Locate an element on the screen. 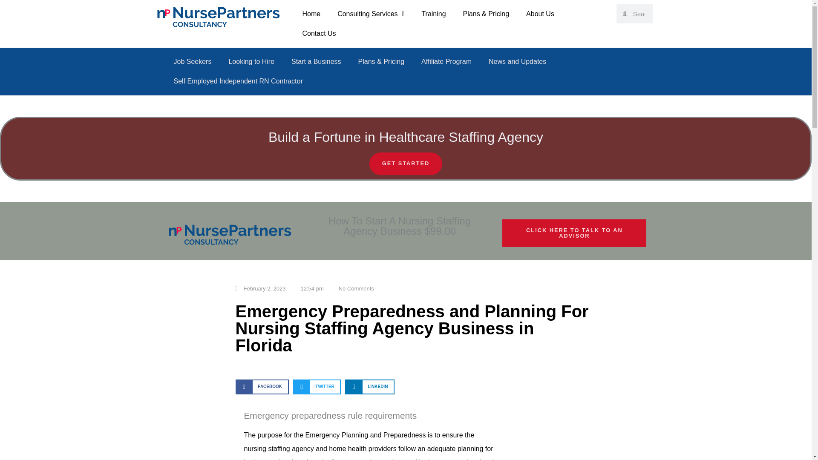 The image size is (818, 460). Job Seekers is located at coordinates (193, 62).